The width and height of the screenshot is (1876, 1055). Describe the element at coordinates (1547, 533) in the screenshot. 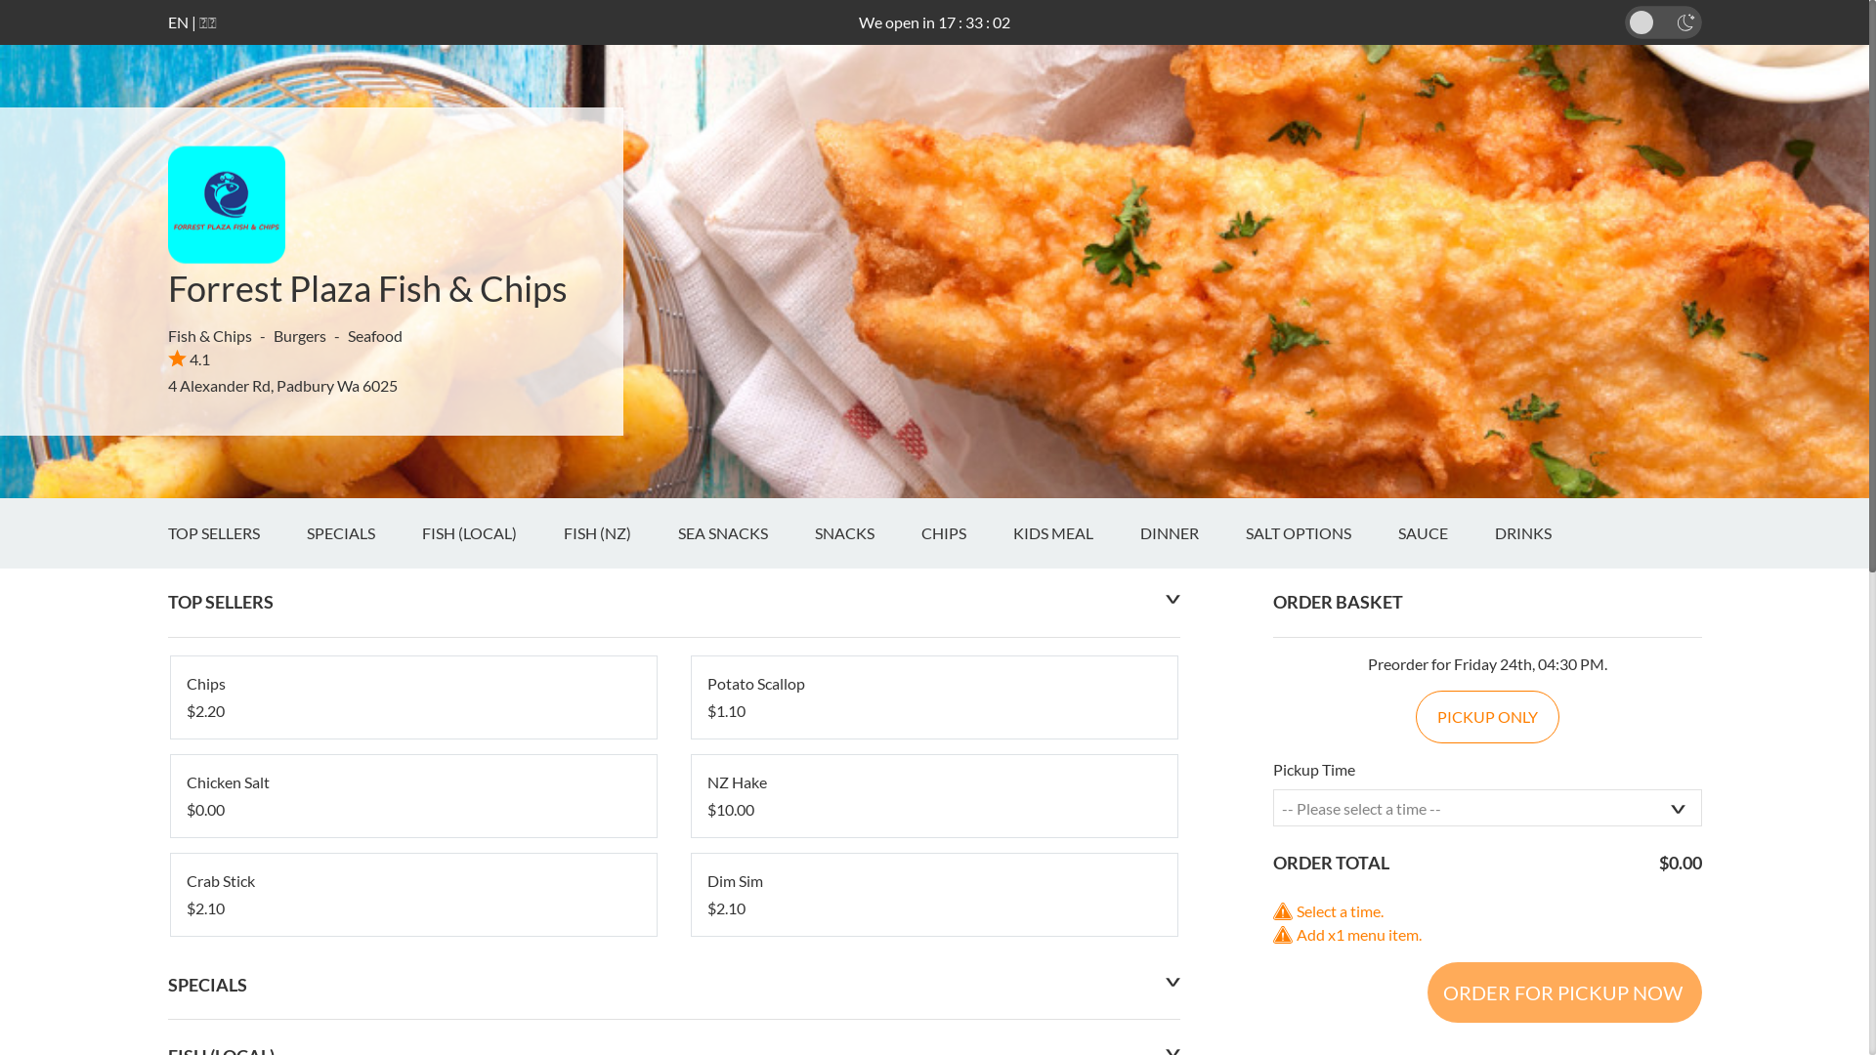

I see `DRINKS` at that location.